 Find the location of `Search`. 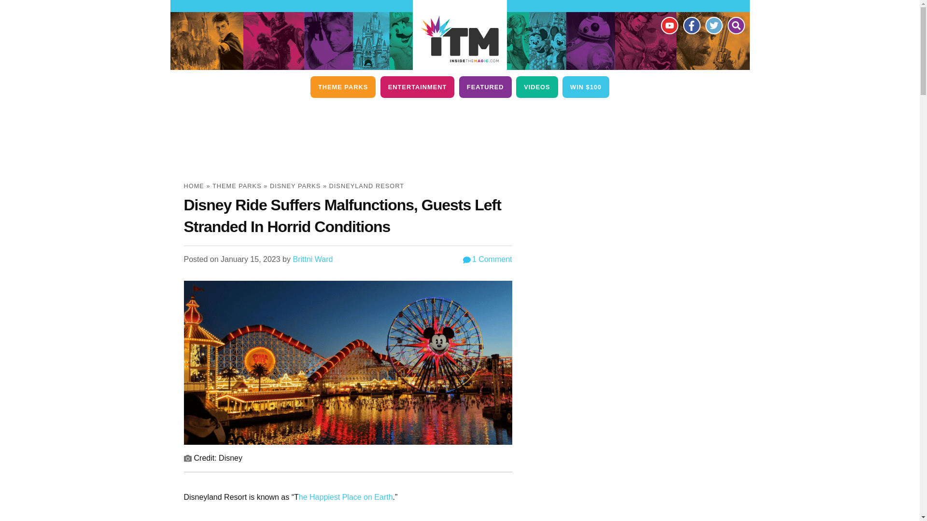

Search is located at coordinates (735, 25).